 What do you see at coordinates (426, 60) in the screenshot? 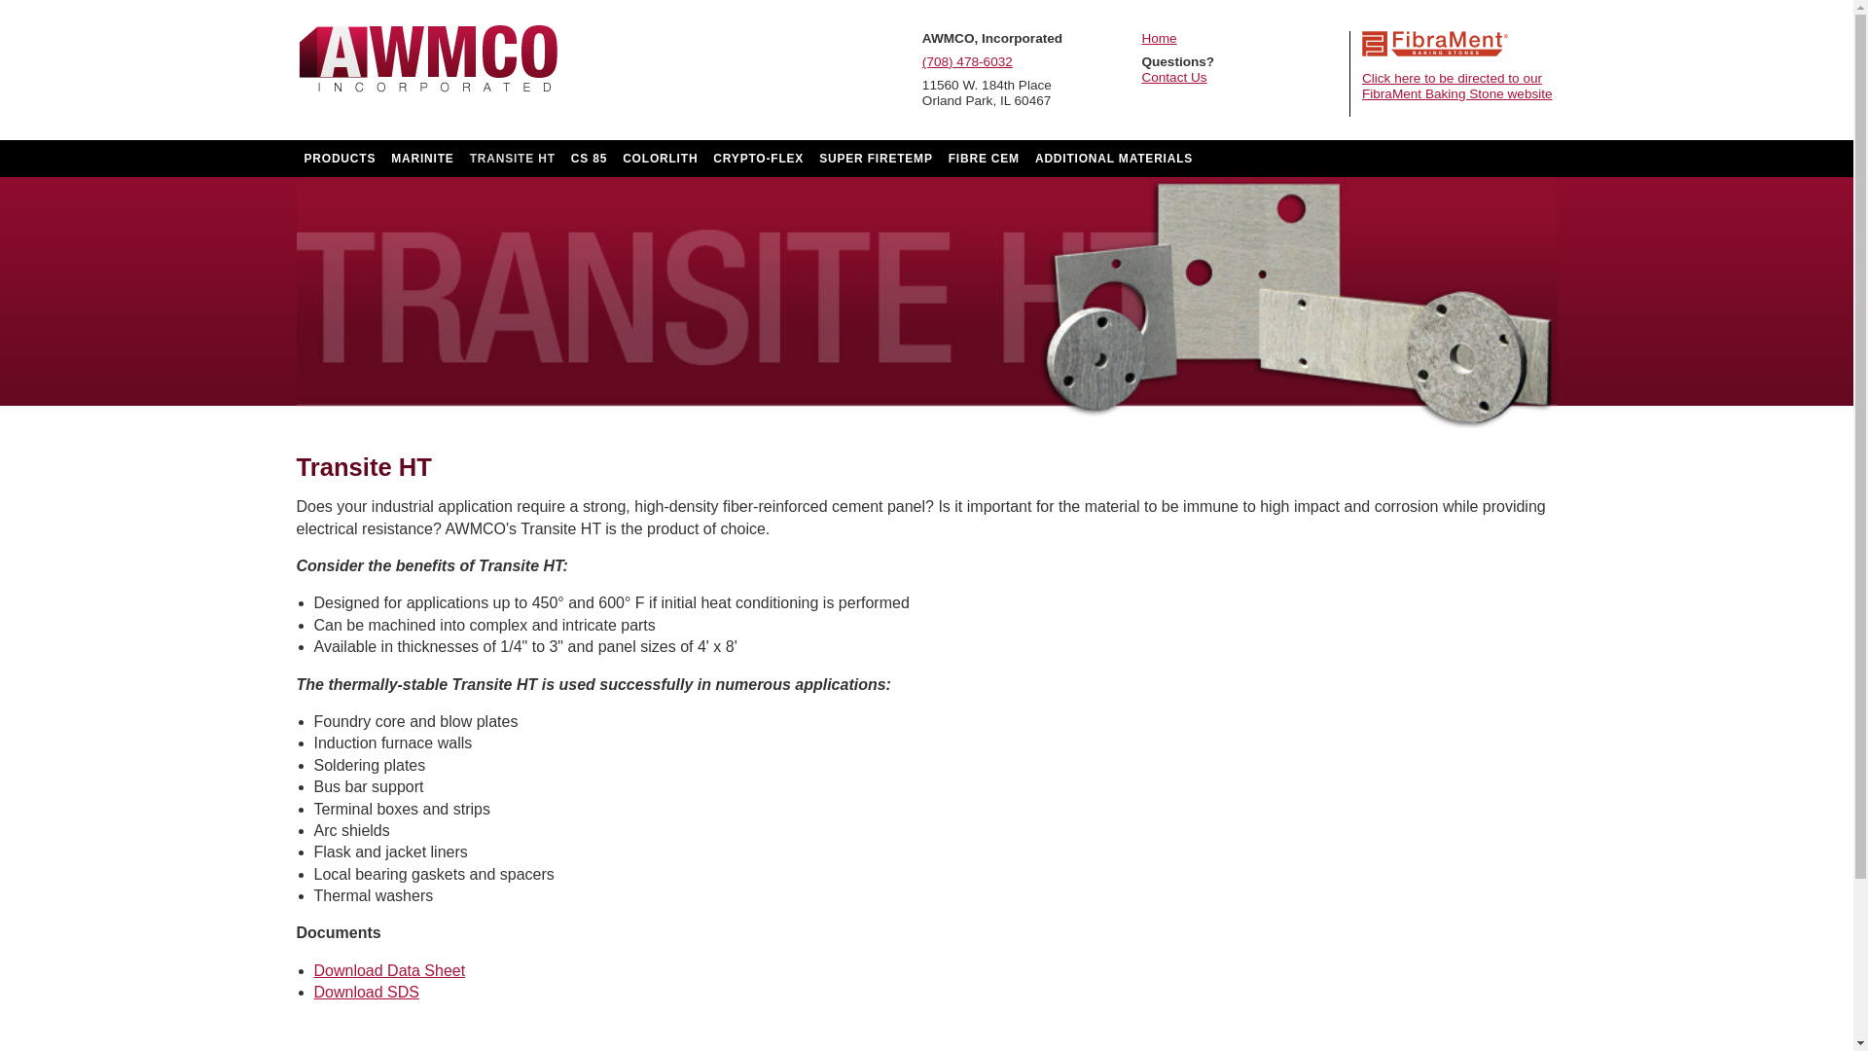
I see `Fiber Reinforced Cement Boards - AWMCO` at bounding box center [426, 60].